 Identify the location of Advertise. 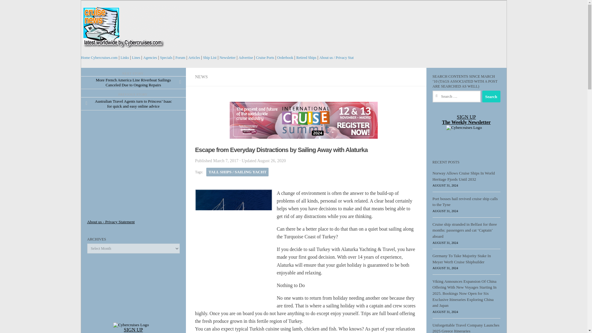
(246, 58).